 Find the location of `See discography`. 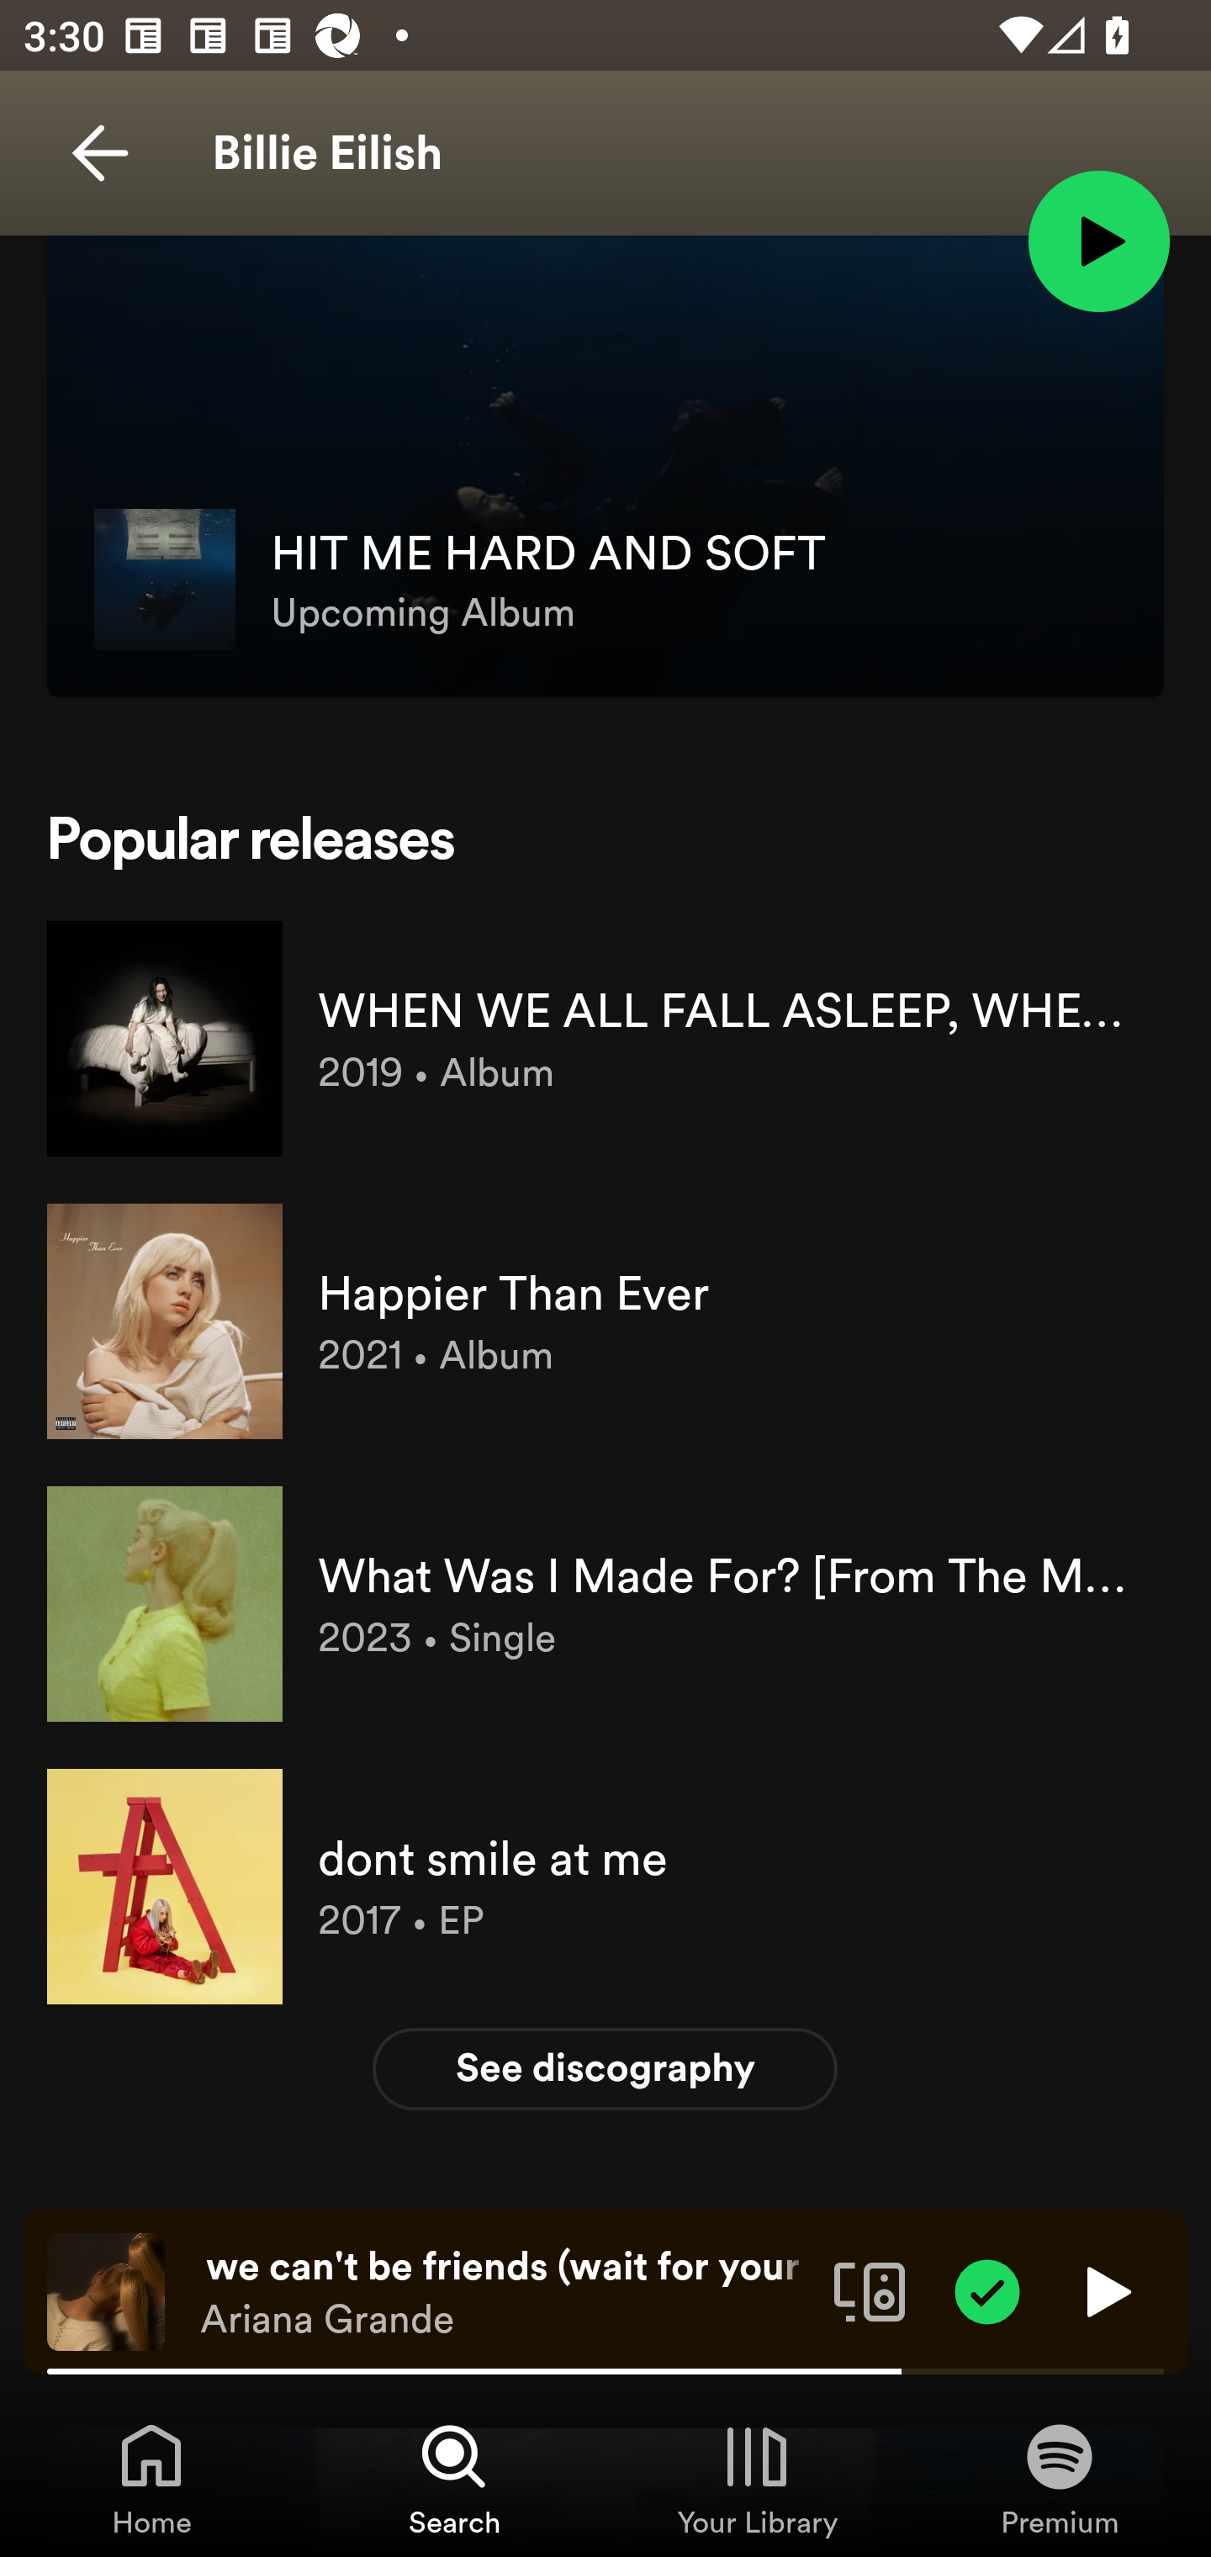

See discography is located at coordinates (605, 2068).